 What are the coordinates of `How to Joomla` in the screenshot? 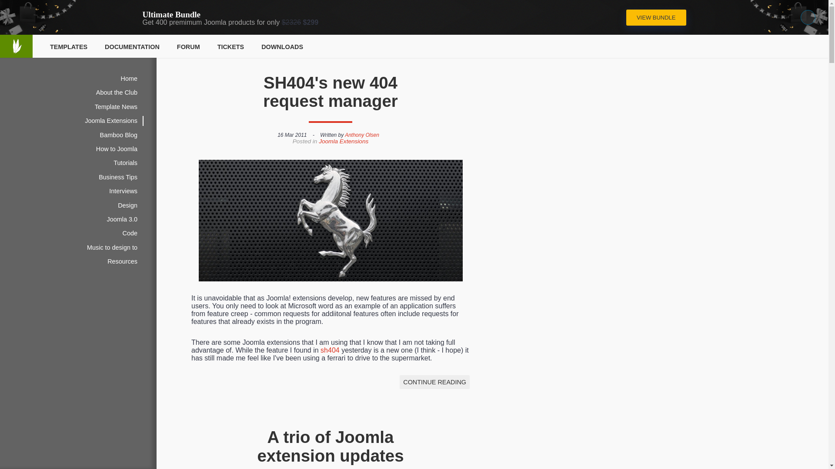 It's located at (117, 149).